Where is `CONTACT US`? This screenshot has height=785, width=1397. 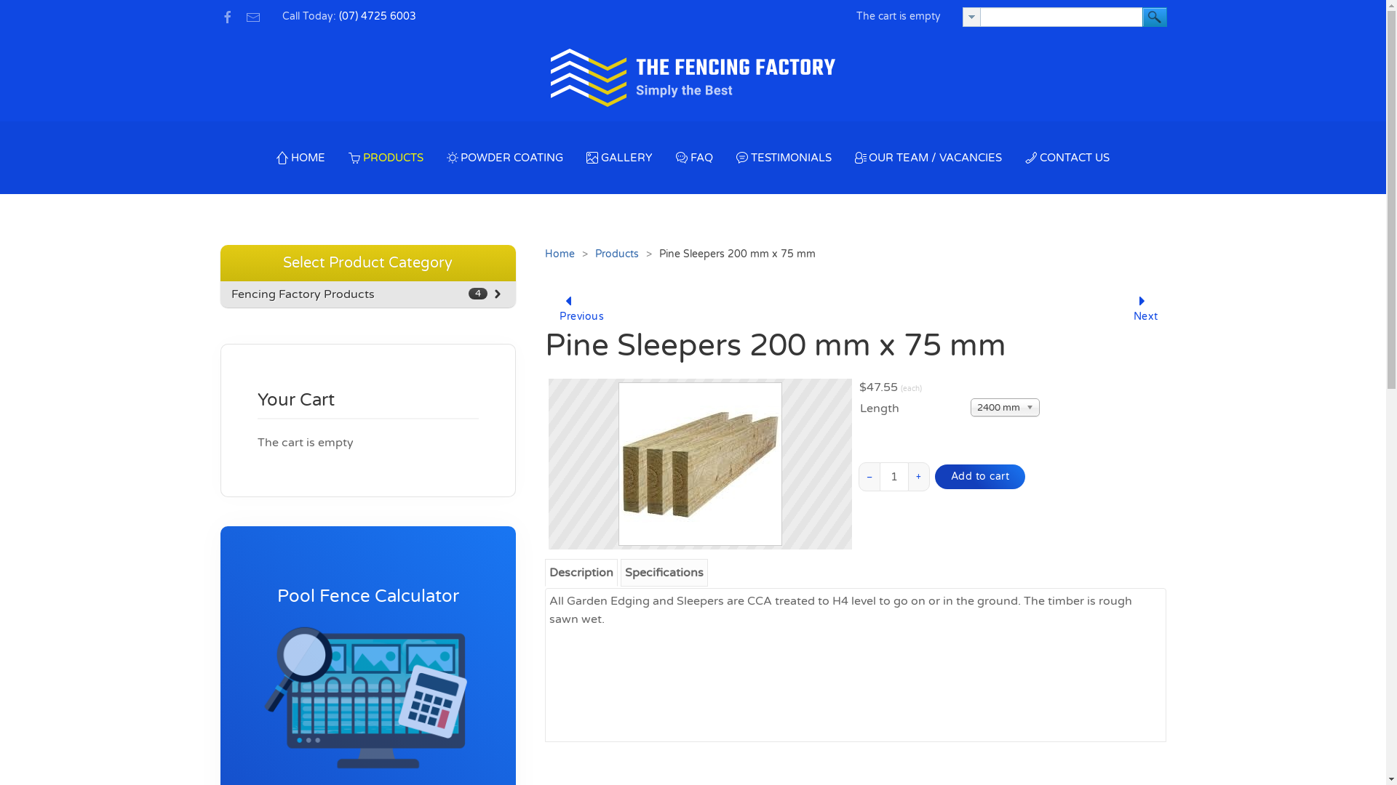
CONTACT US is located at coordinates (1067, 158).